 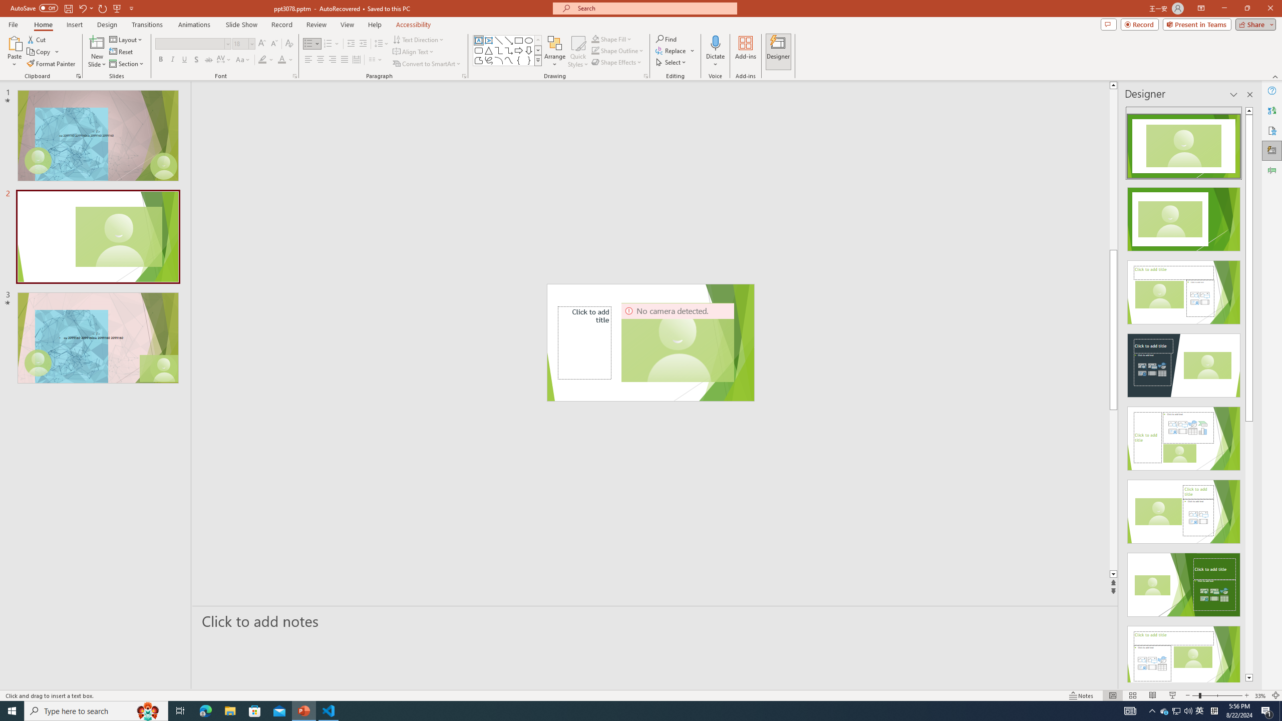 What do you see at coordinates (1272, 171) in the screenshot?
I see `Animation Pane` at bounding box center [1272, 171].